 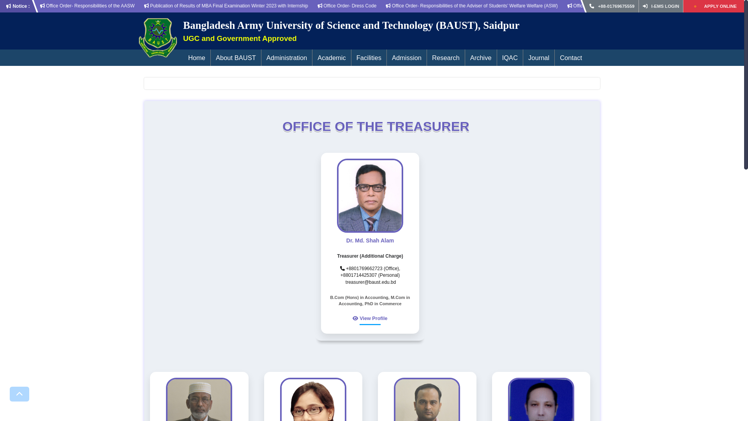 I want to click on Facilities, so click(x=369, y=58).